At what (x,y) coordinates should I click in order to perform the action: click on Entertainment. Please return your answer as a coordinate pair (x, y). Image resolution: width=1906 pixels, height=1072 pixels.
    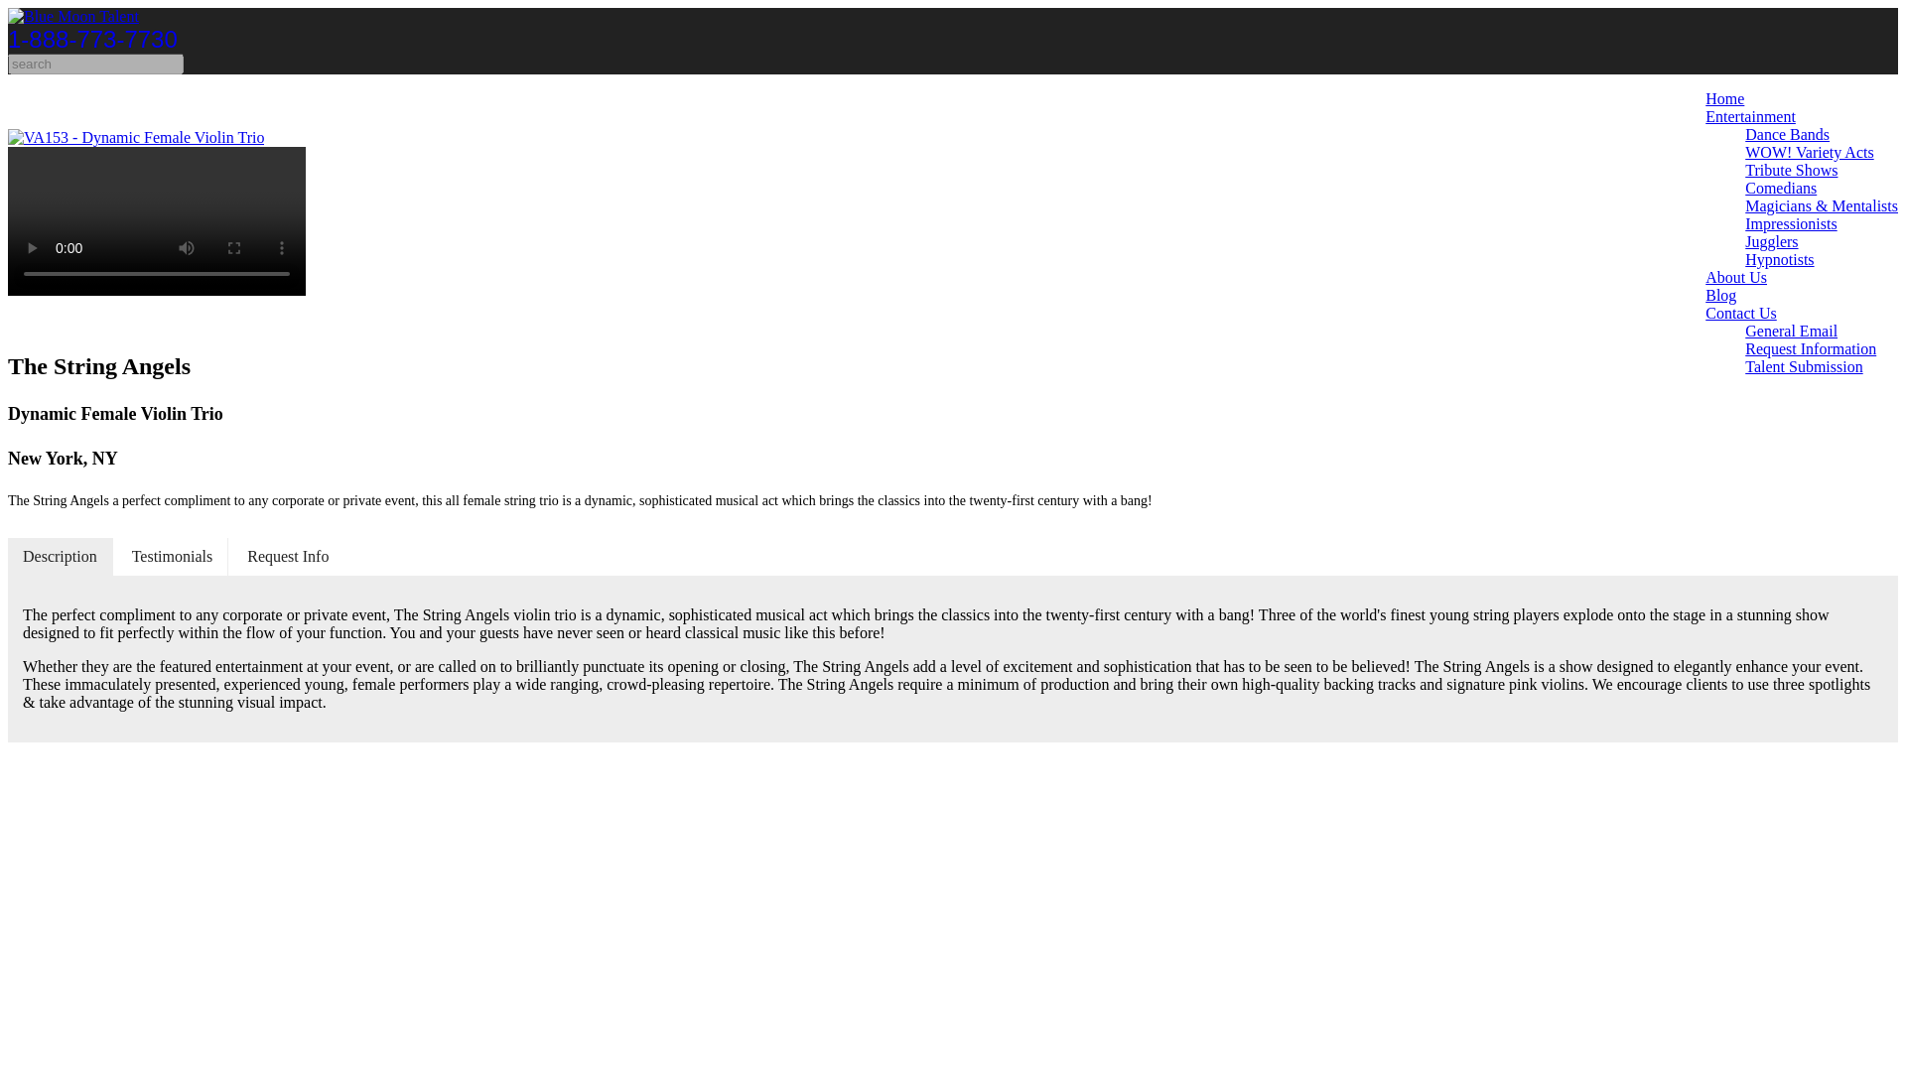
    Looking at the image, I should click on (1750, 117).